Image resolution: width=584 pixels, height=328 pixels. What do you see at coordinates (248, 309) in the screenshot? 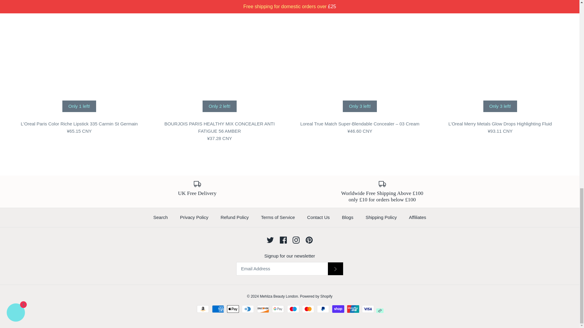
I see `Diners Club` at bounding box center [248, 309].